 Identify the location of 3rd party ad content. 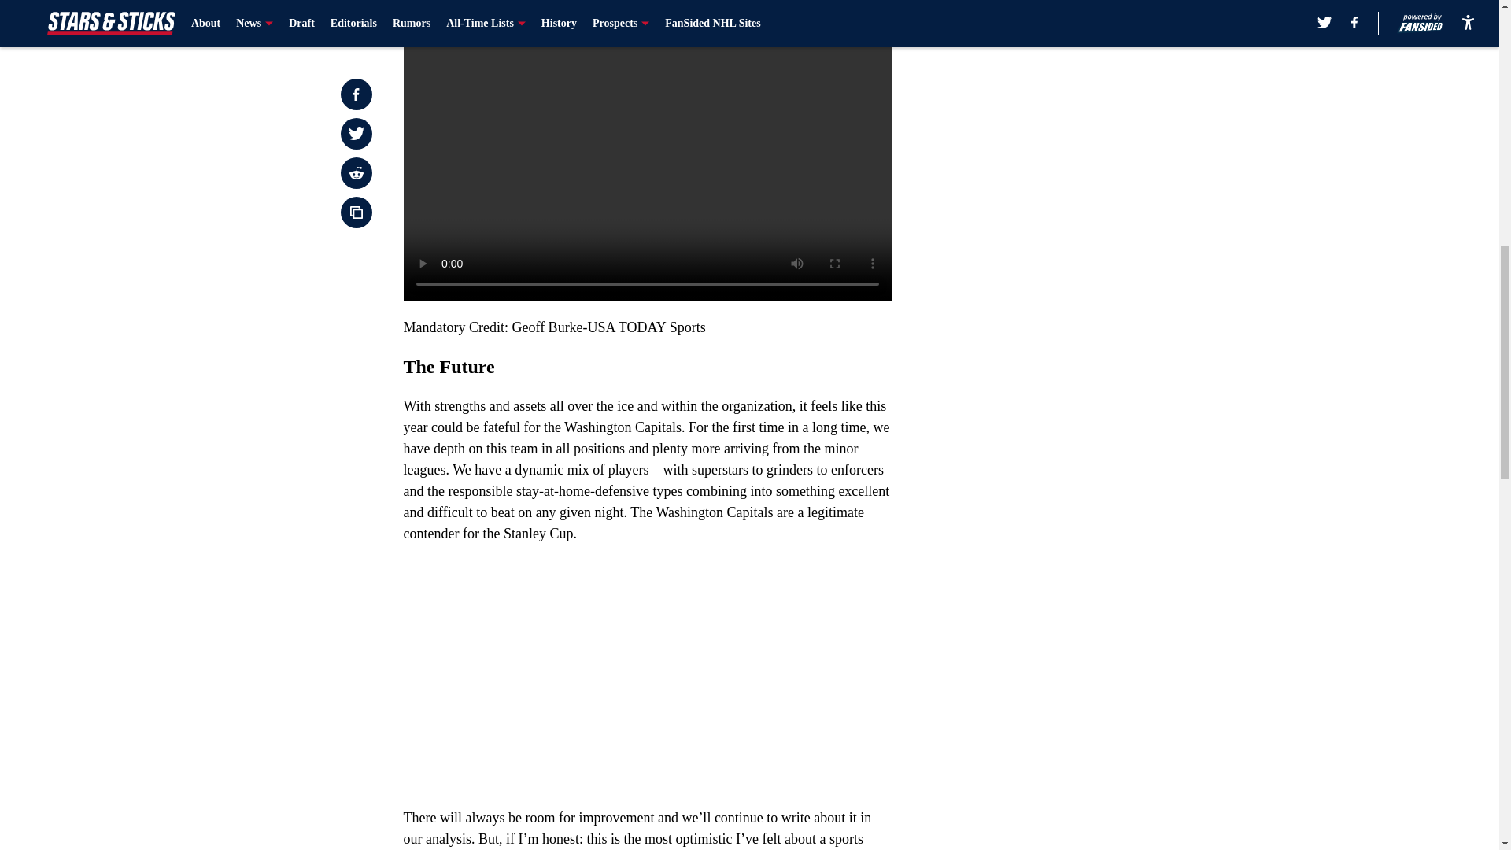
(1088, 305).